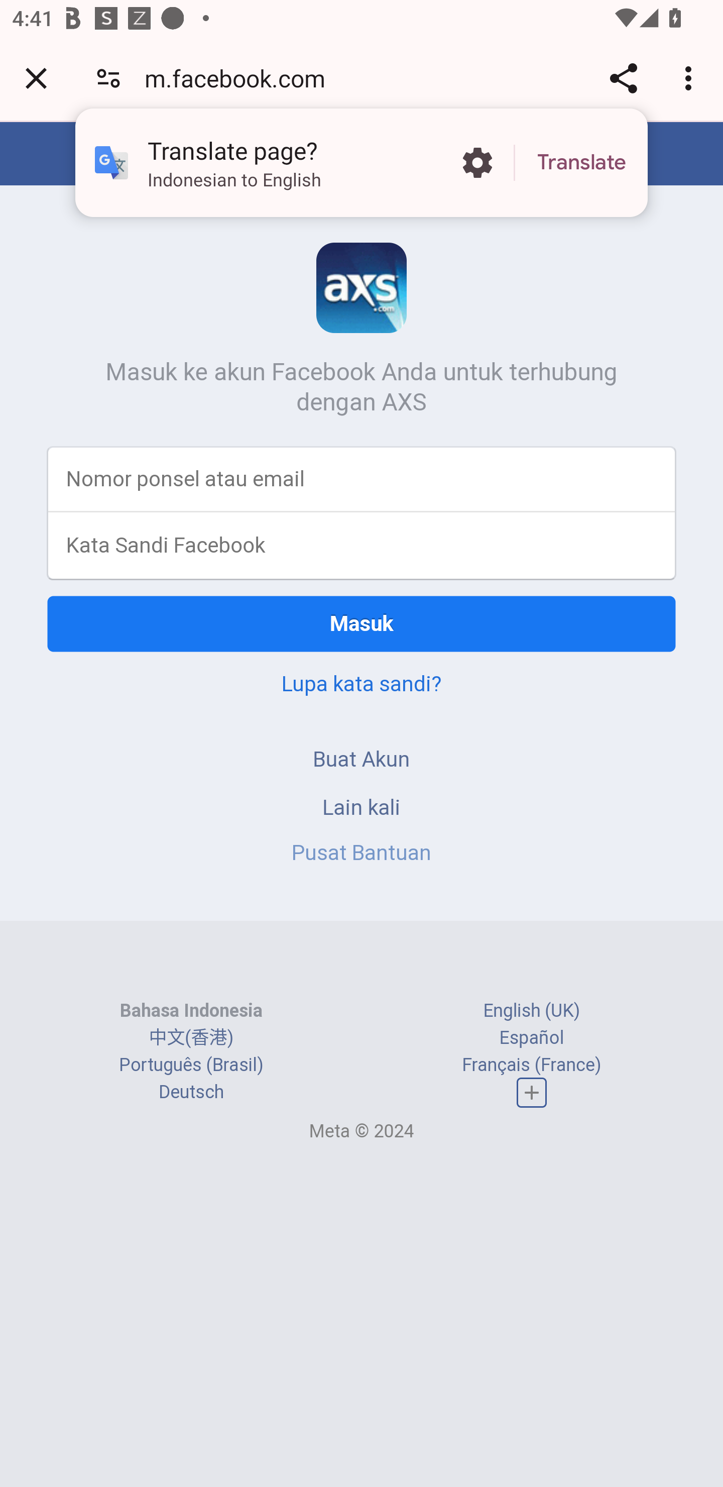 The image size is (723, 1487). What do you see at coordinates (531, 1010) in the screenshot?
I see `English (UK)` at bounding box center [531, 1010].